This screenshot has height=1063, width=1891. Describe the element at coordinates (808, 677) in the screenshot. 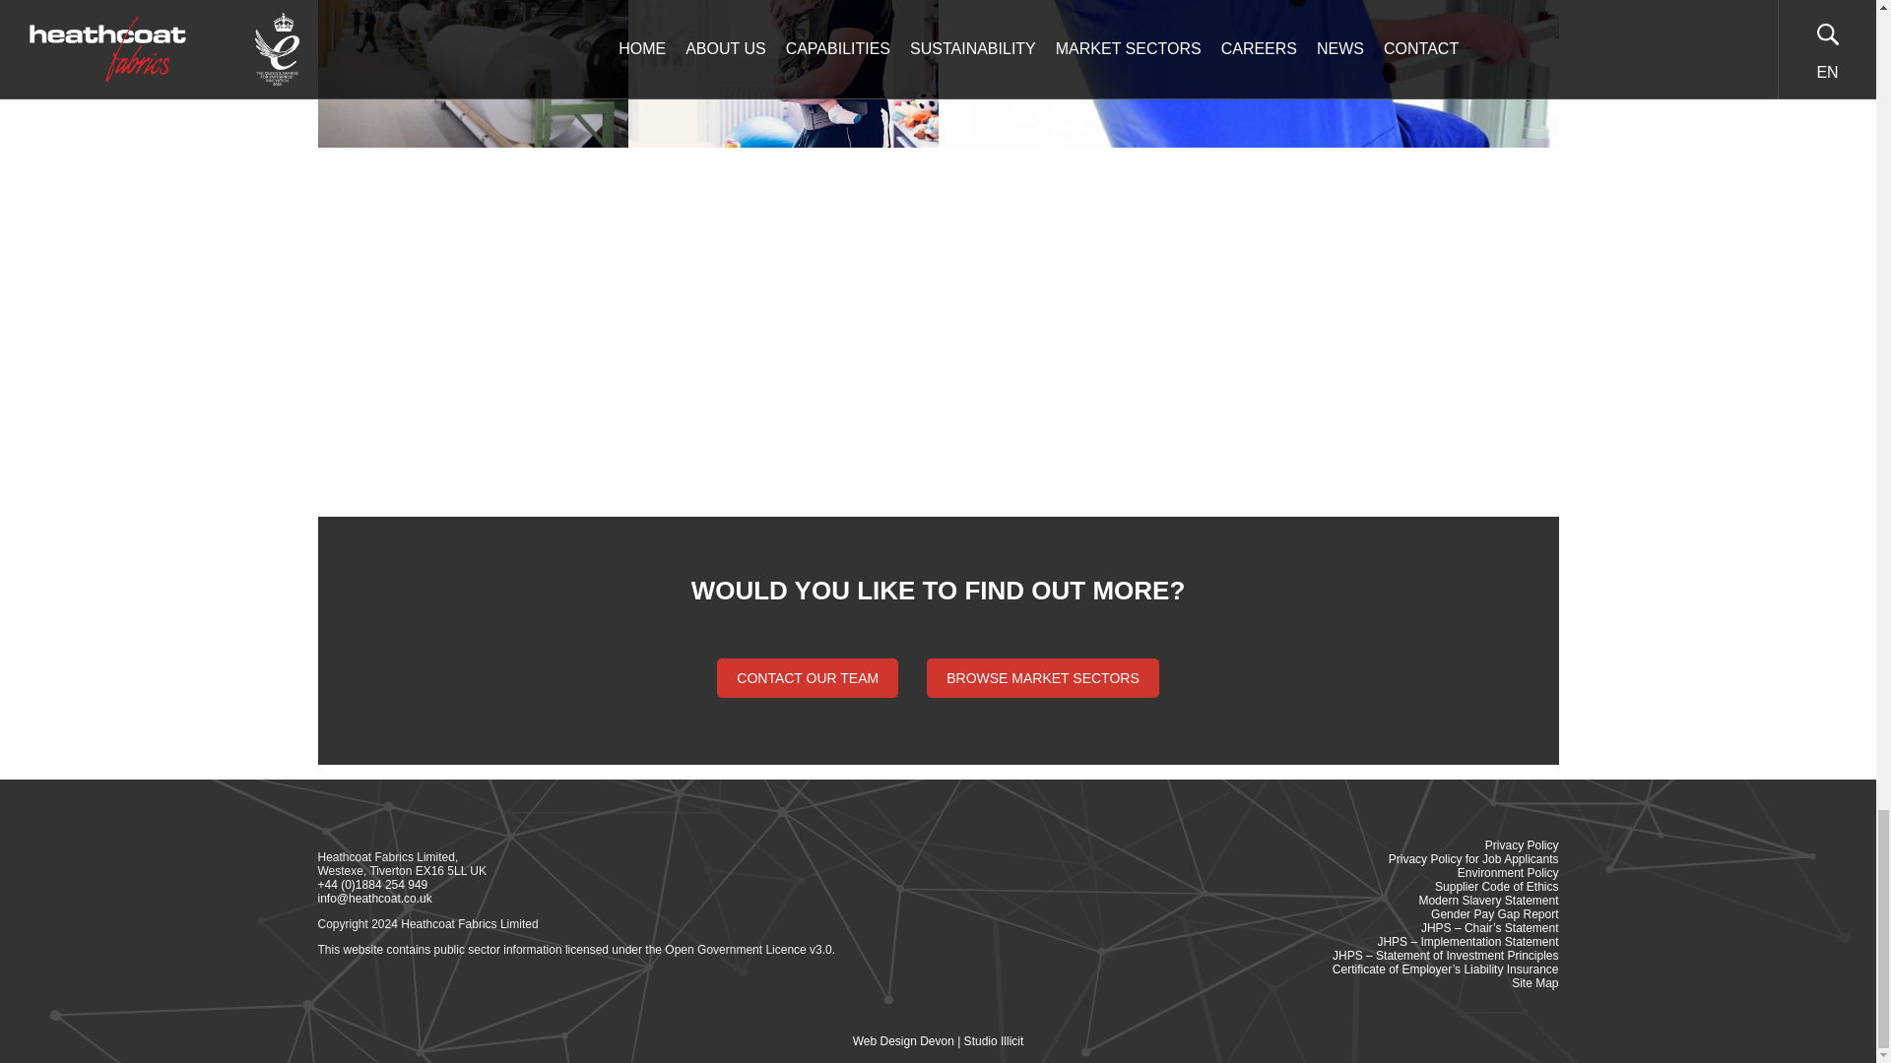

I see `CONTACT OUR TEAM` at that location.